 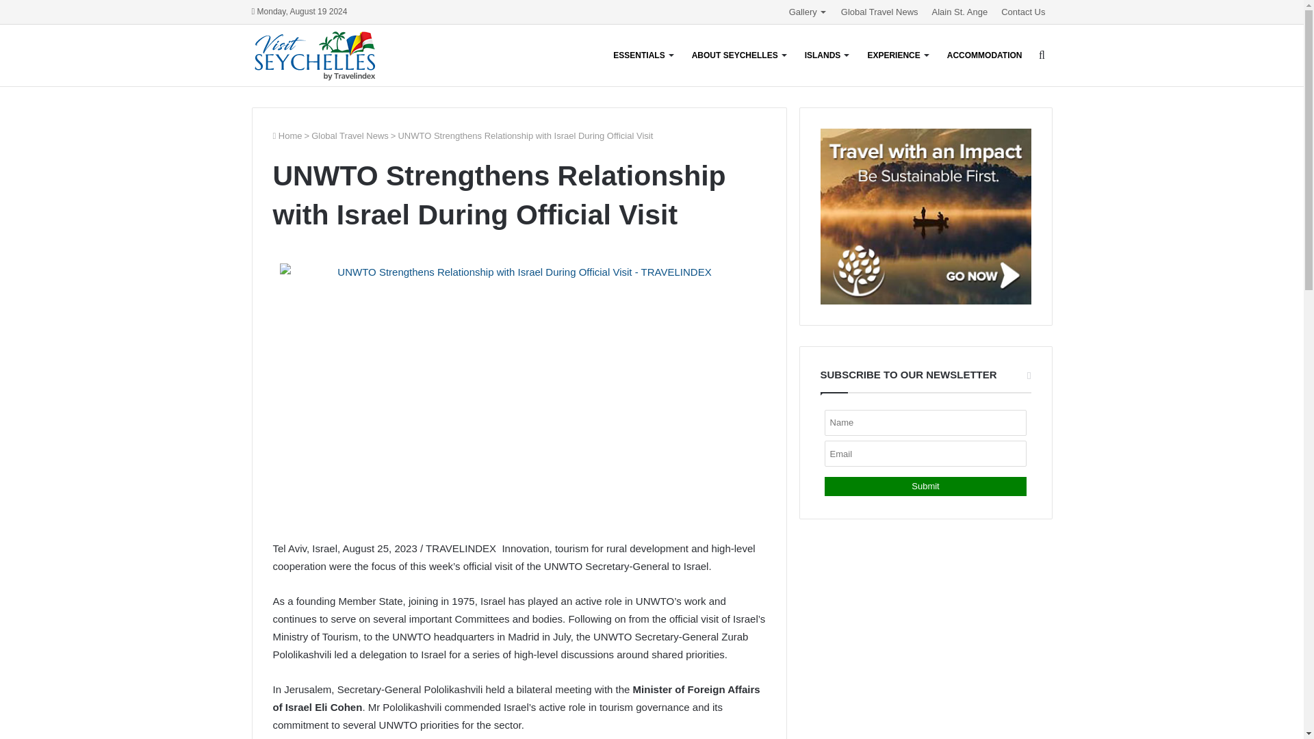 What do you see at coordinates (642, 55) in the screenshot?
I see `ESSENTIALS` at bounding box center [642, 55].